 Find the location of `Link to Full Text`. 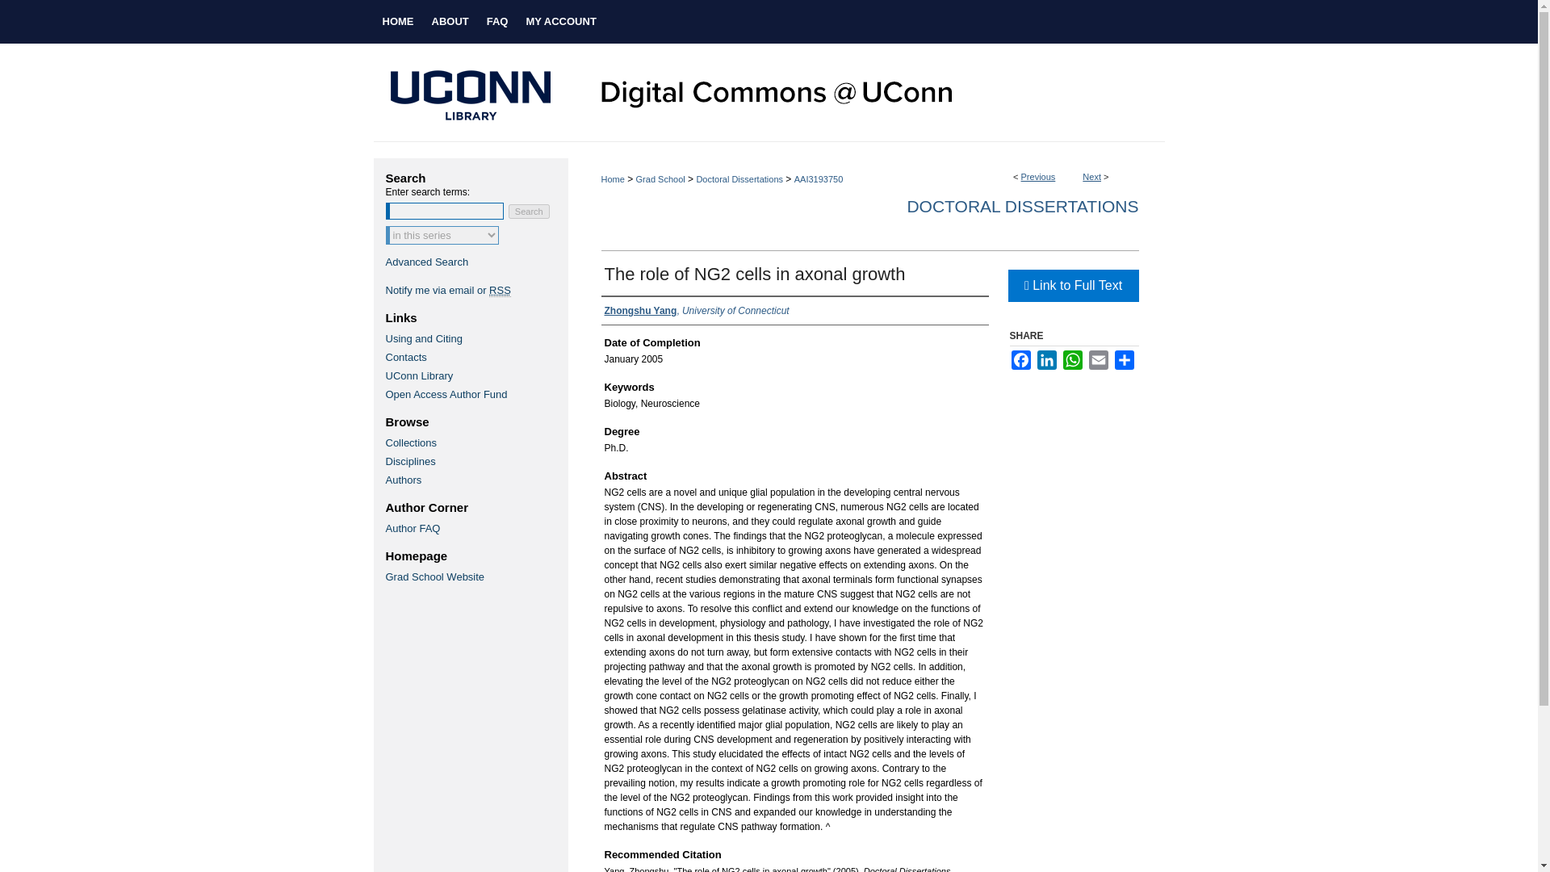

Link to Full Text is located at coordinates (1072, 285).